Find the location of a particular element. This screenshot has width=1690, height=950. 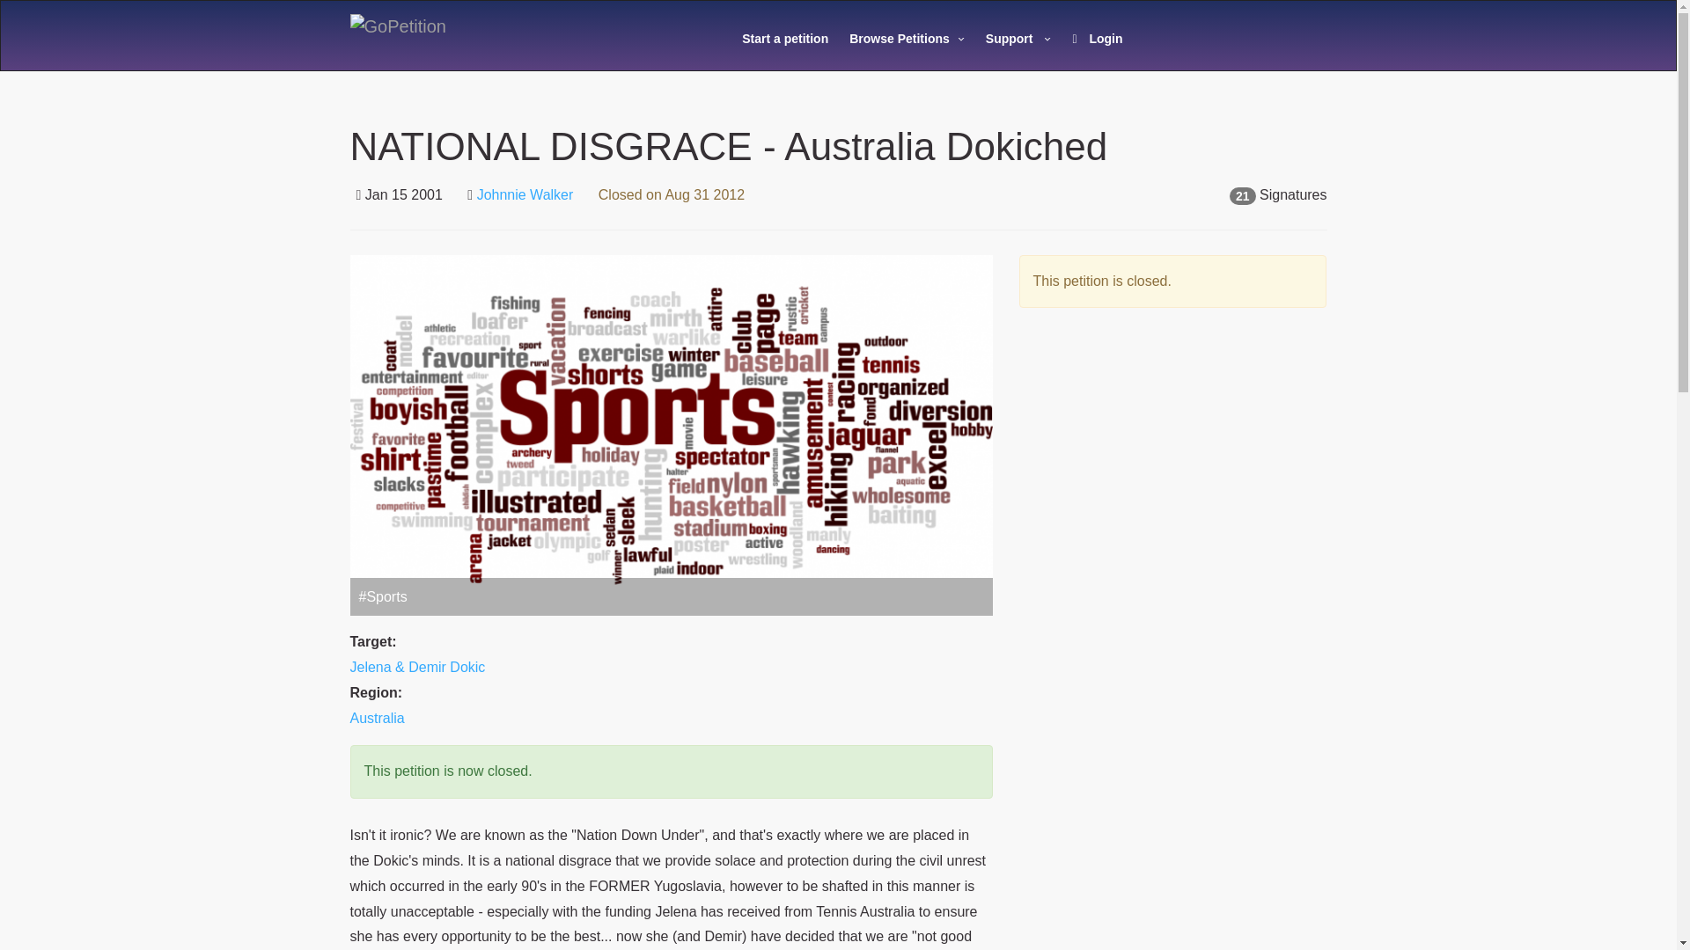

Australia is located at coordinates (377, 718).